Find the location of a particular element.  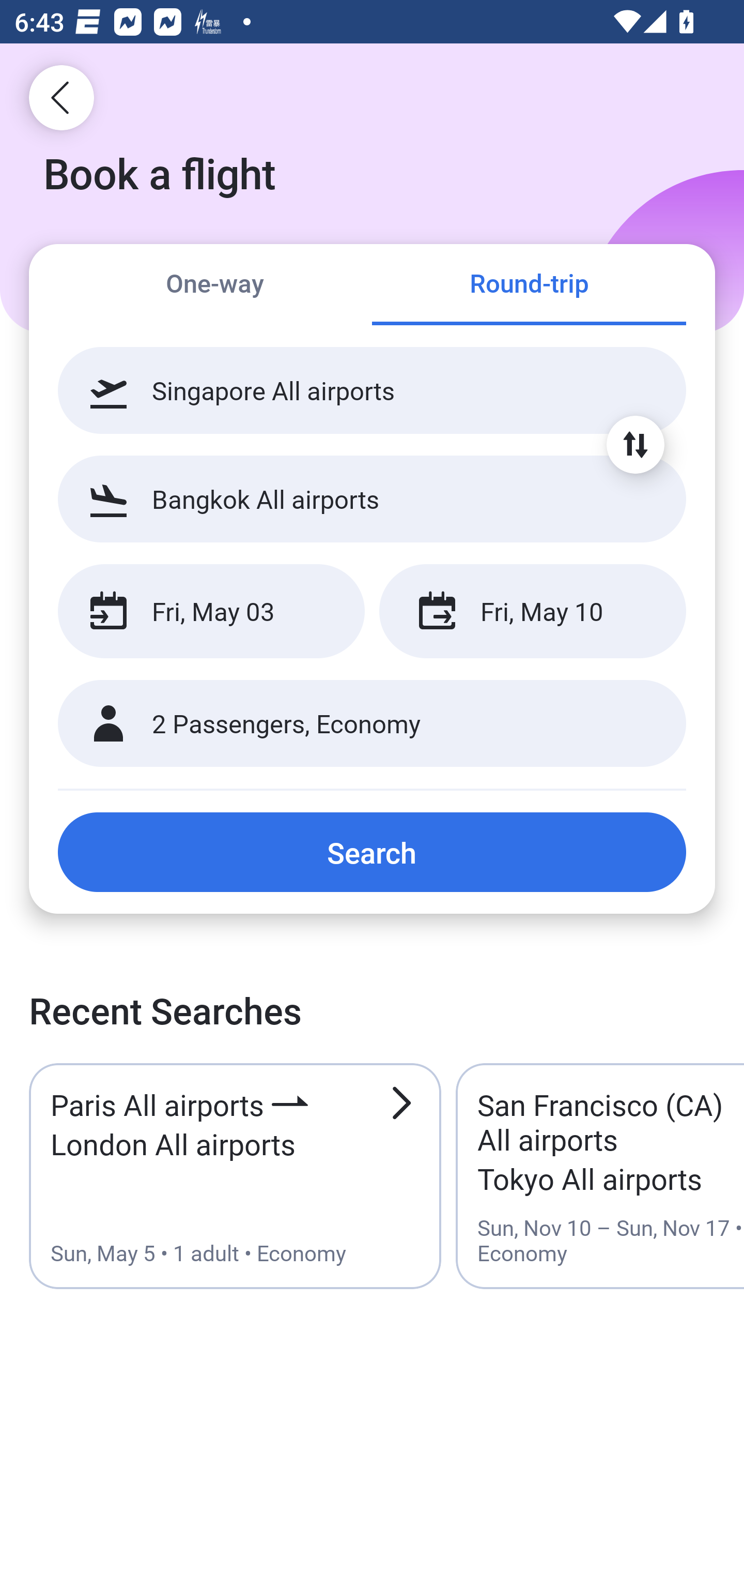

Bangkok All airports is located at coordinates (372, 498).